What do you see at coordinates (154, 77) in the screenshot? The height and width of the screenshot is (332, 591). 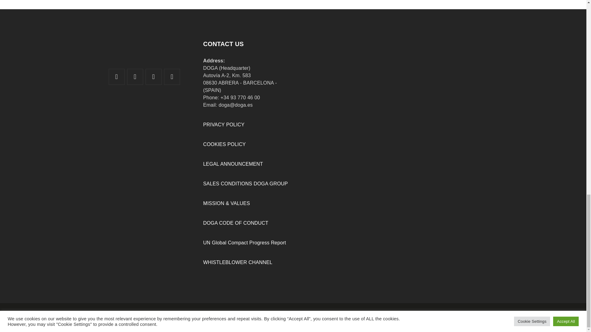 I see `YouTube` at bounding box center [154, 77].